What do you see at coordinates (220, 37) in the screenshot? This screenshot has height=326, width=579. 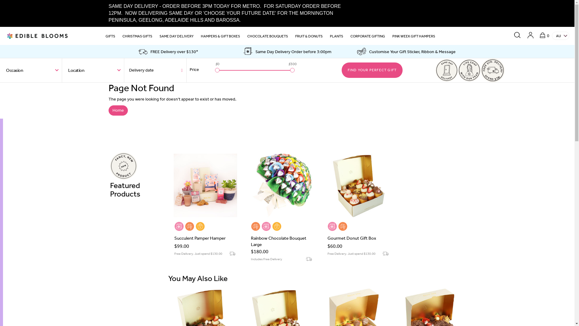 I see `HAMPERS & GIFT BOXES` at bounding box center [220, 37].